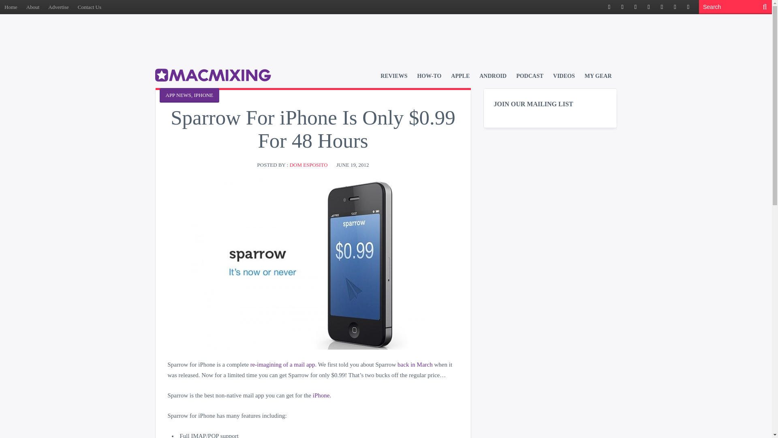  Describe the element at coordinates (58, 7) in the screenshot. I see `Advertise` at that location.